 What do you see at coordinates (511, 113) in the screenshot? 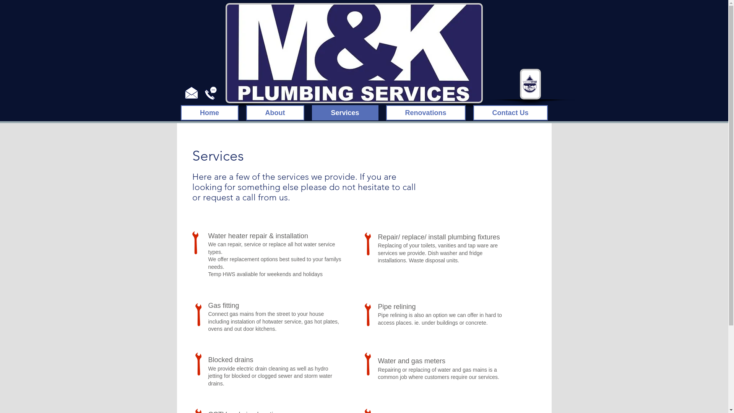
I see `Contact Us` at bounding box center [511, 113].